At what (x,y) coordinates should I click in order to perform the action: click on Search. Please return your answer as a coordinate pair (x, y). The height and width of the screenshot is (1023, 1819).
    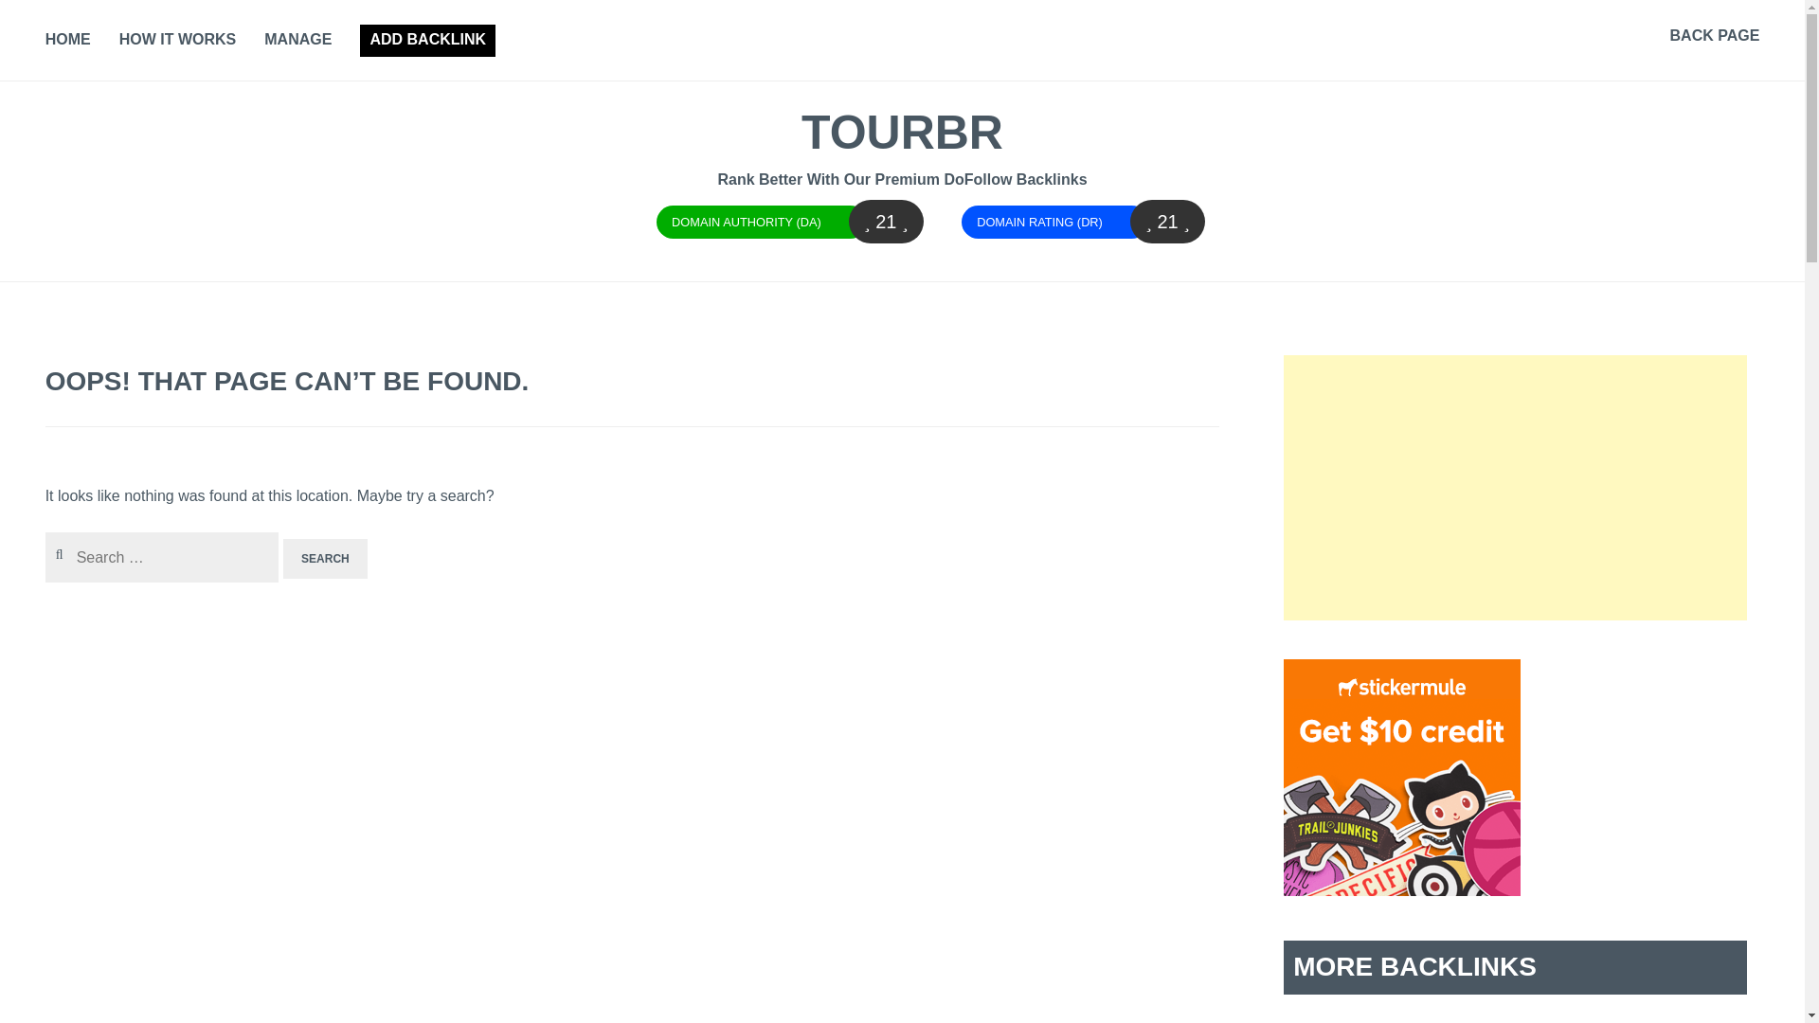
    Looking at the image, I should click on (42, 20).